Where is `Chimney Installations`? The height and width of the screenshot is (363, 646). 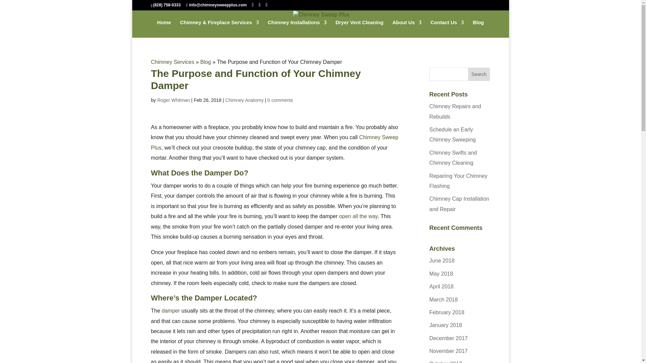 Chimney Installations is located at coordinates (297, 29).